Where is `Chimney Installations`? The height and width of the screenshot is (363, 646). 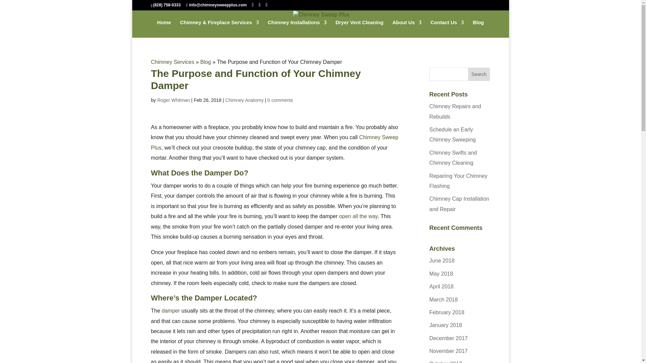 Chimney Installations is located at coordinates (297, 29).